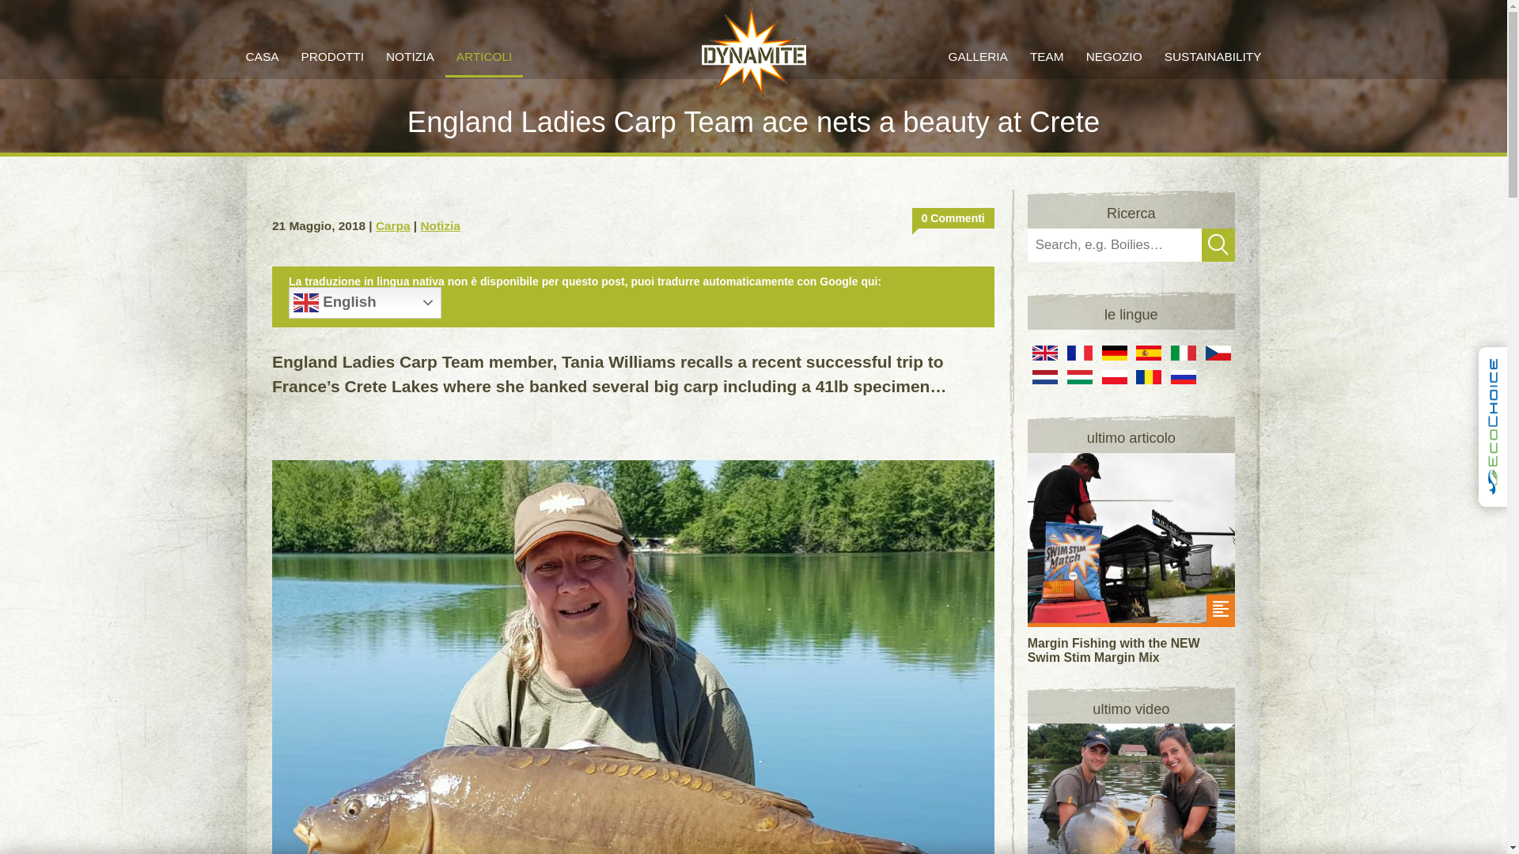 This screenshot has height=854, width=1519. What do you see at coordinates (1047, 56) in the screenshot?
I see `TEAM` at bounding box center [1047, 56].